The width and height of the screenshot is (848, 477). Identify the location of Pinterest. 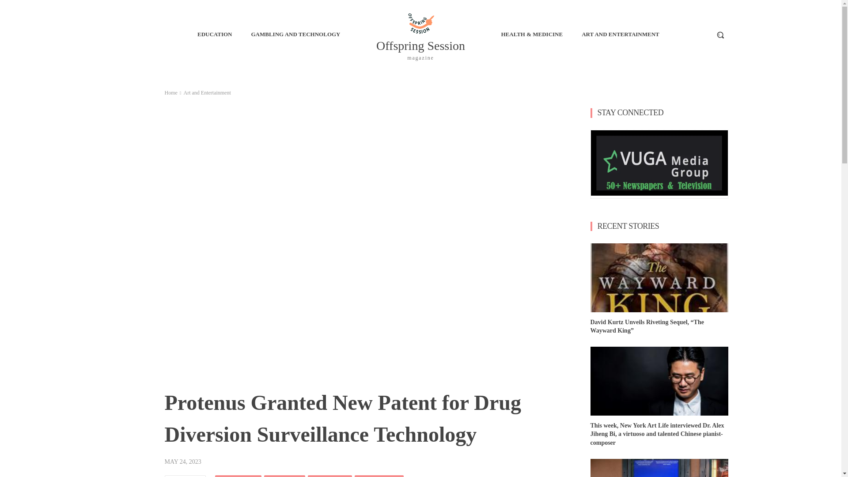
(420, 34).